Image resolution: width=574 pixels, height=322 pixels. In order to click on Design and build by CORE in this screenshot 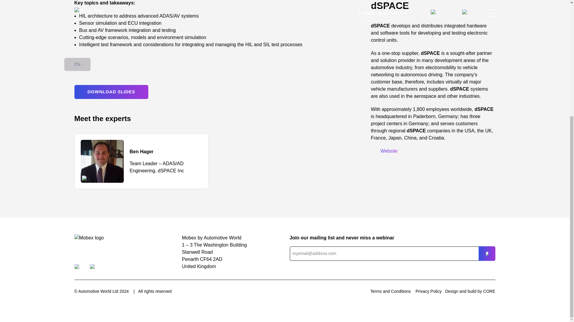, I will do `click(470, 291)`.